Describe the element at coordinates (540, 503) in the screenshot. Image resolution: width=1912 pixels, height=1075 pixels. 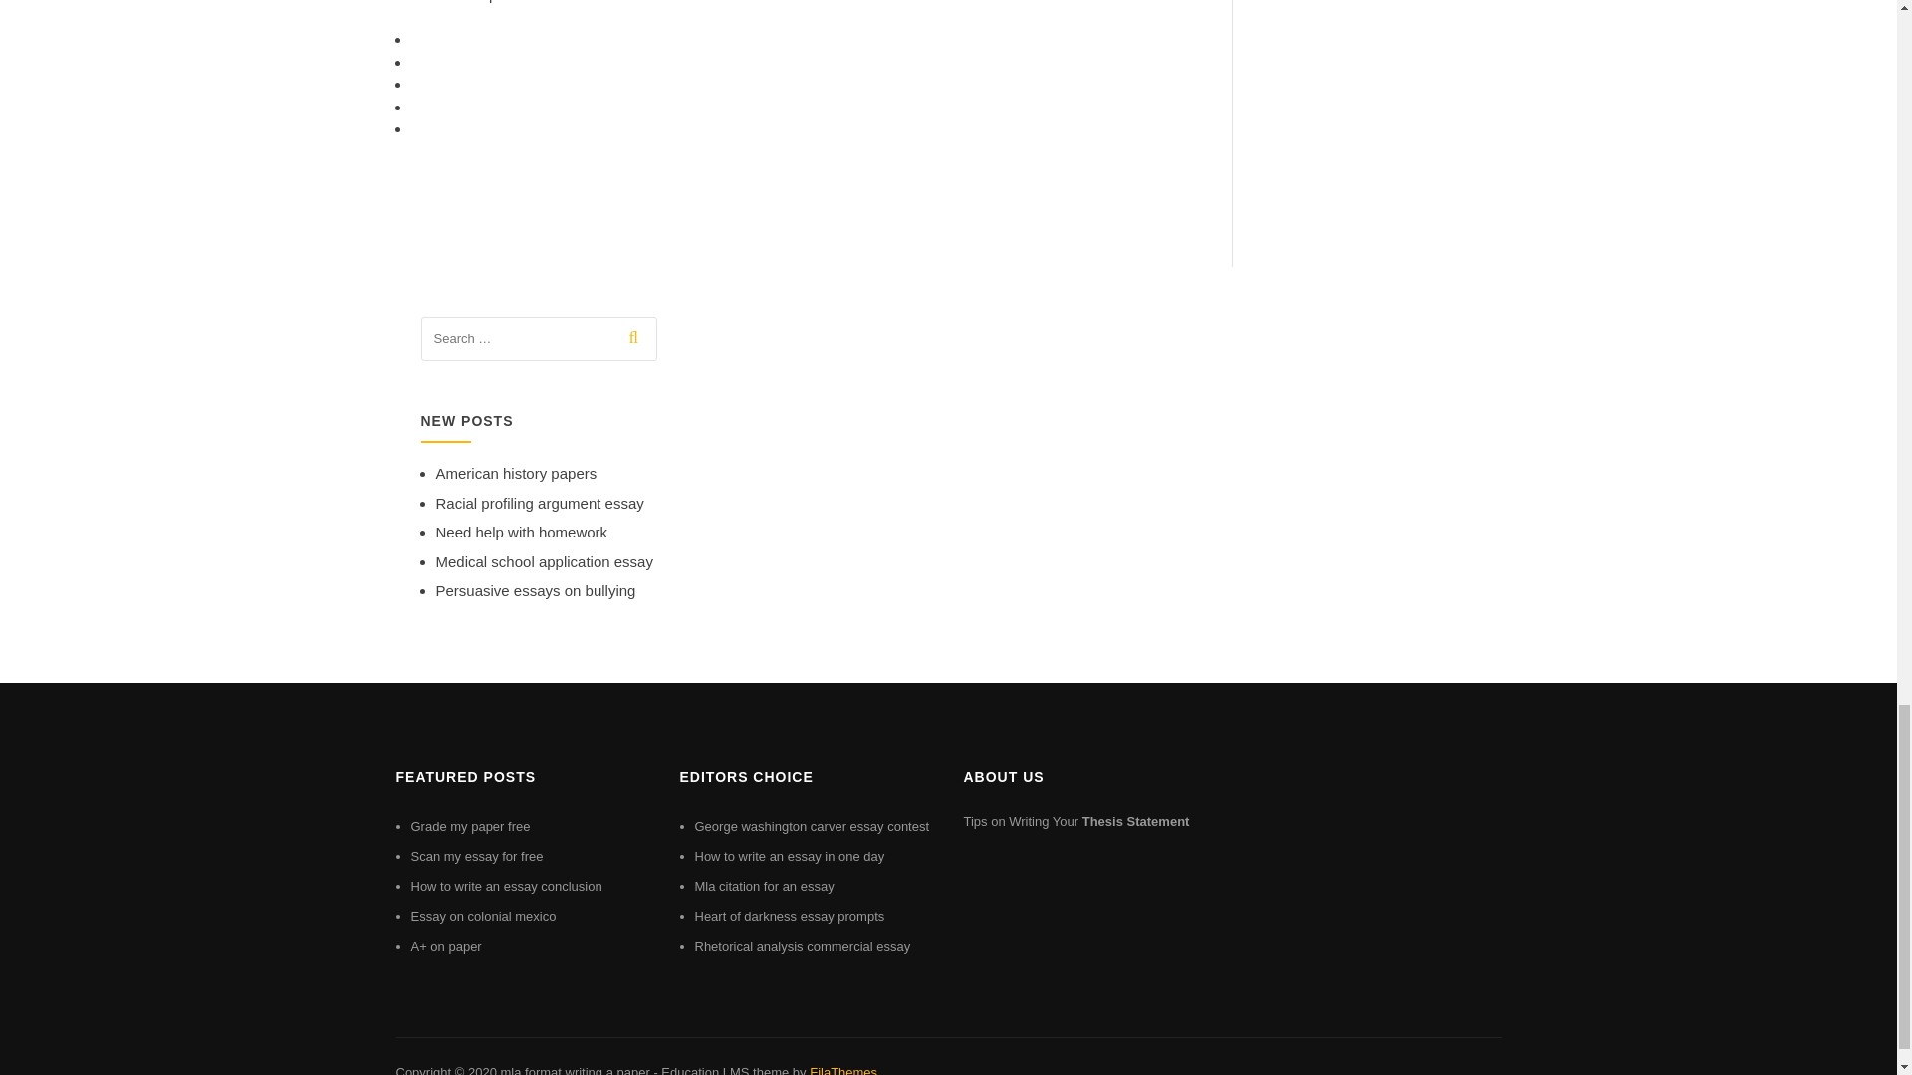
I see `Racial profiling argument essay` at that location.